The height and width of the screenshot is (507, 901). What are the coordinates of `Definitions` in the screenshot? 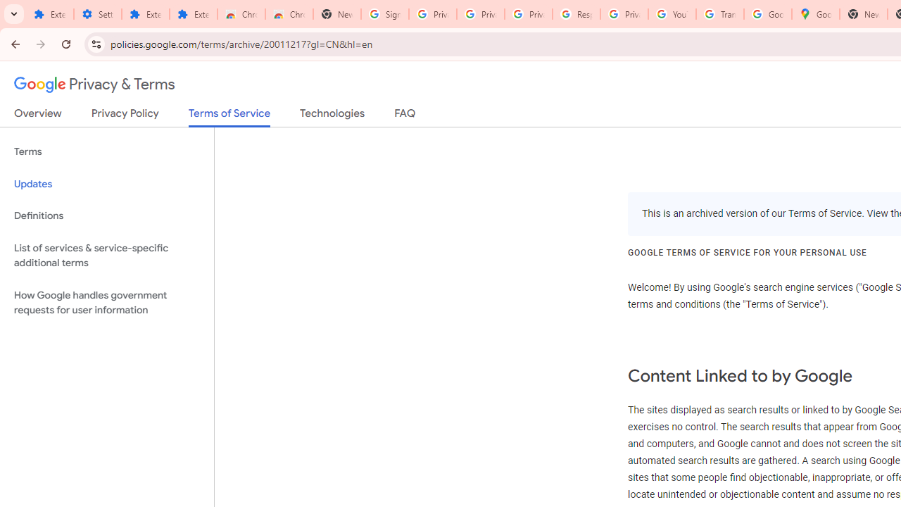 It's located at (107, 215).